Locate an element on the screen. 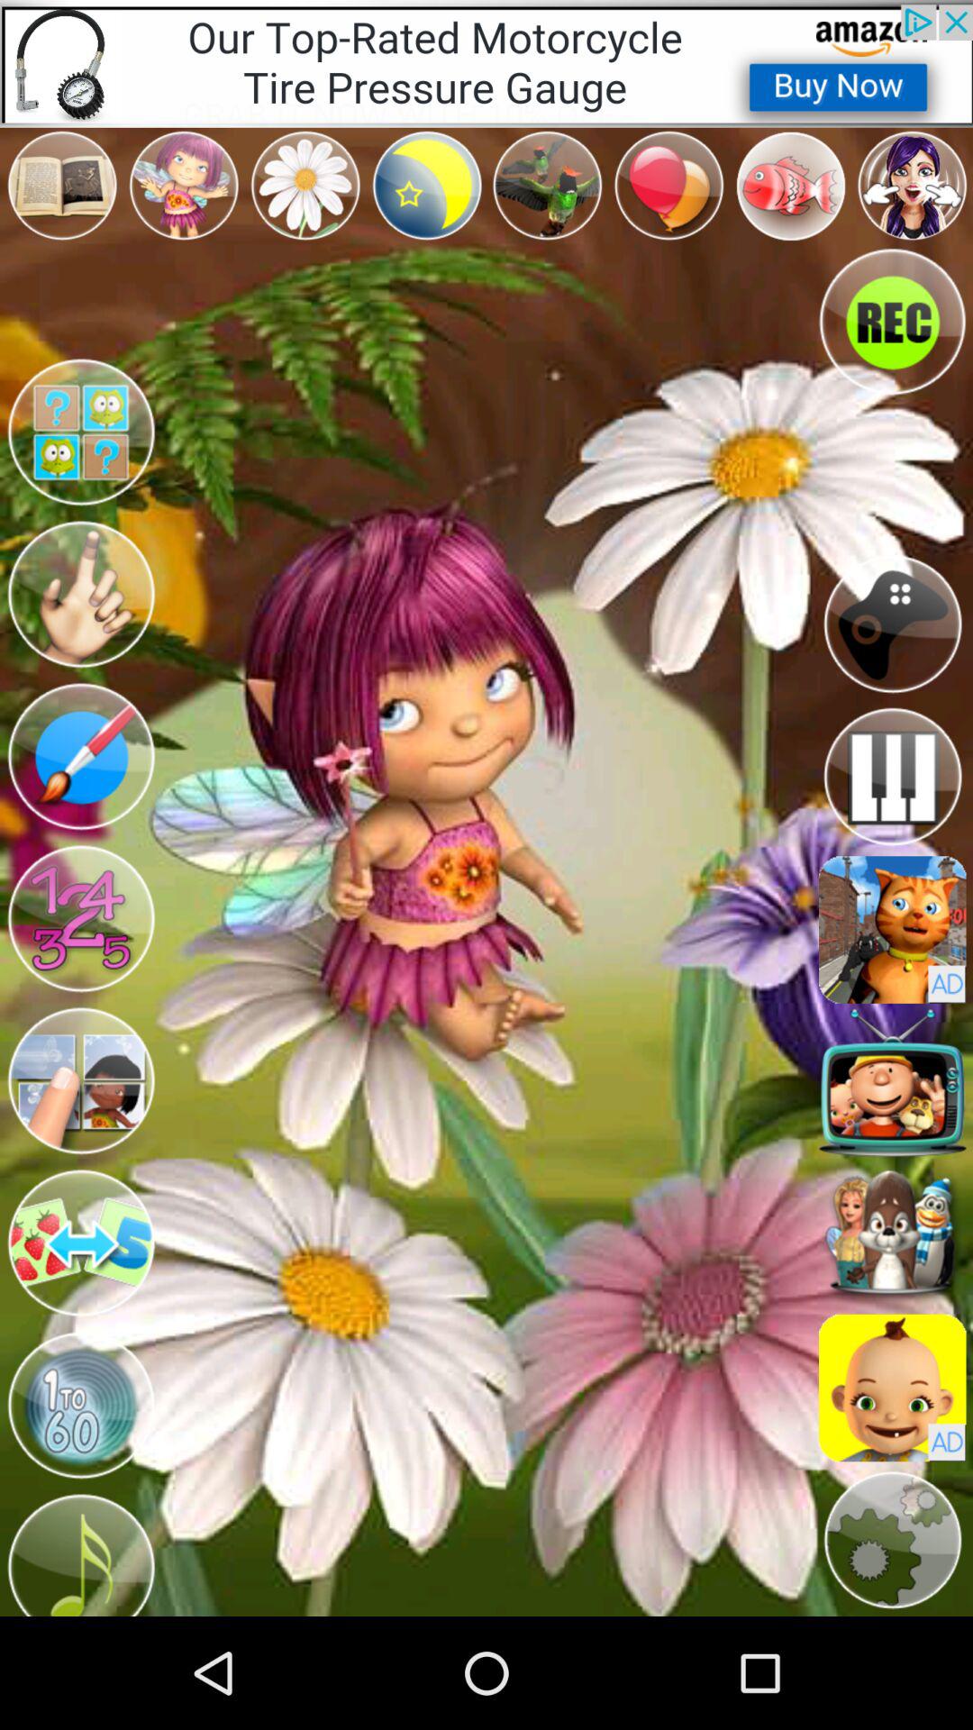 The image size is (973, 1730). toy page is located at coordinates (892, 930).